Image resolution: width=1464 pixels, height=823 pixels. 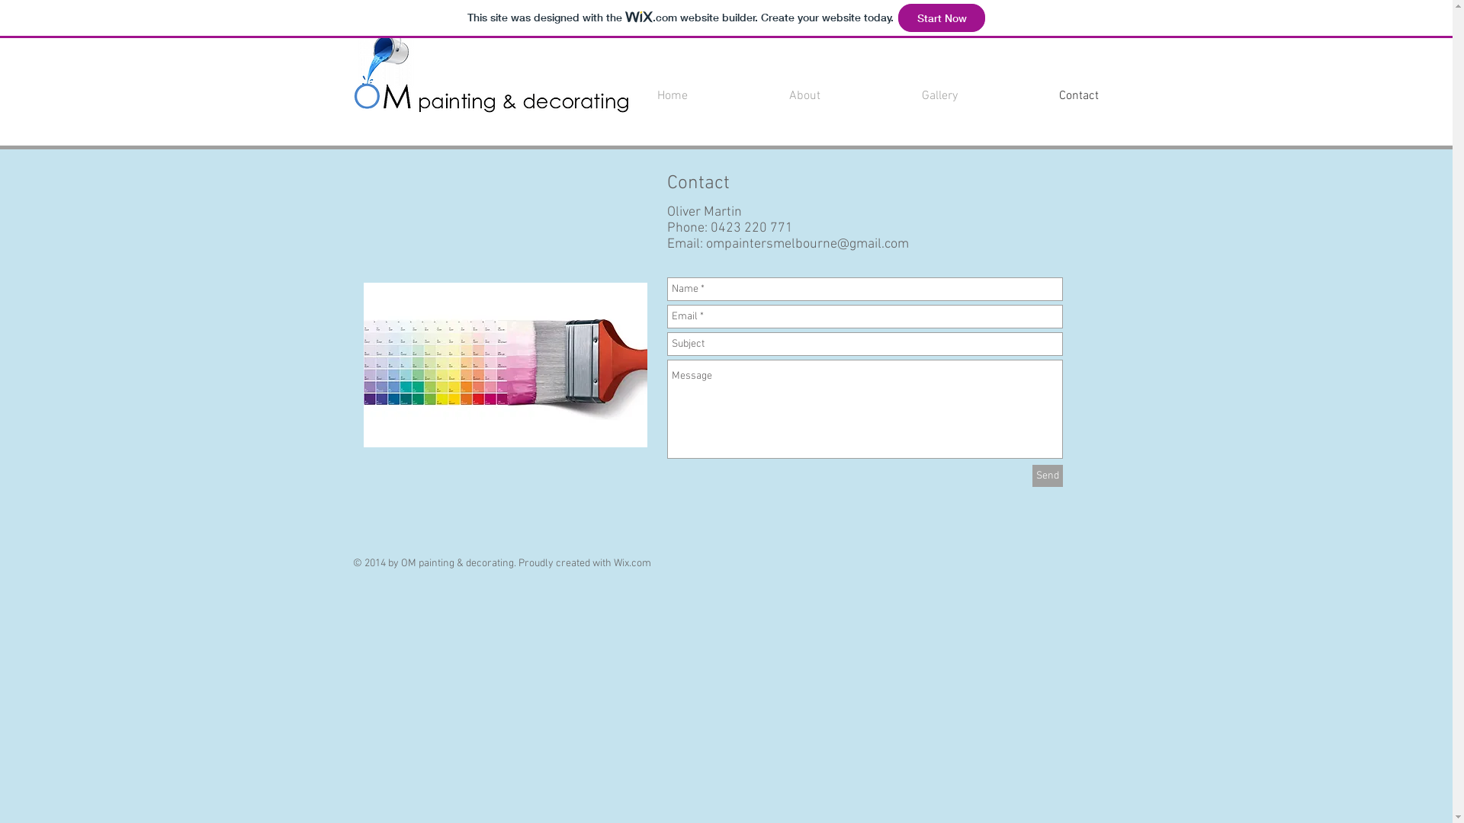 I want to click on paint swatches.jpg, so click(x=505, y=364).